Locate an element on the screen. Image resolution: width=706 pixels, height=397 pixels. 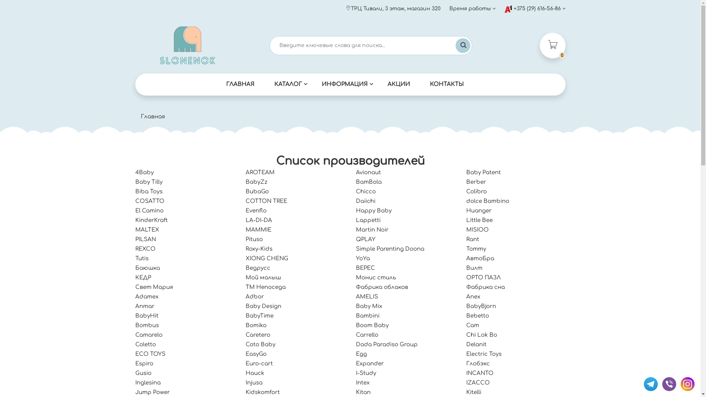
dolce Bambino is located at coordinates (488, 201).